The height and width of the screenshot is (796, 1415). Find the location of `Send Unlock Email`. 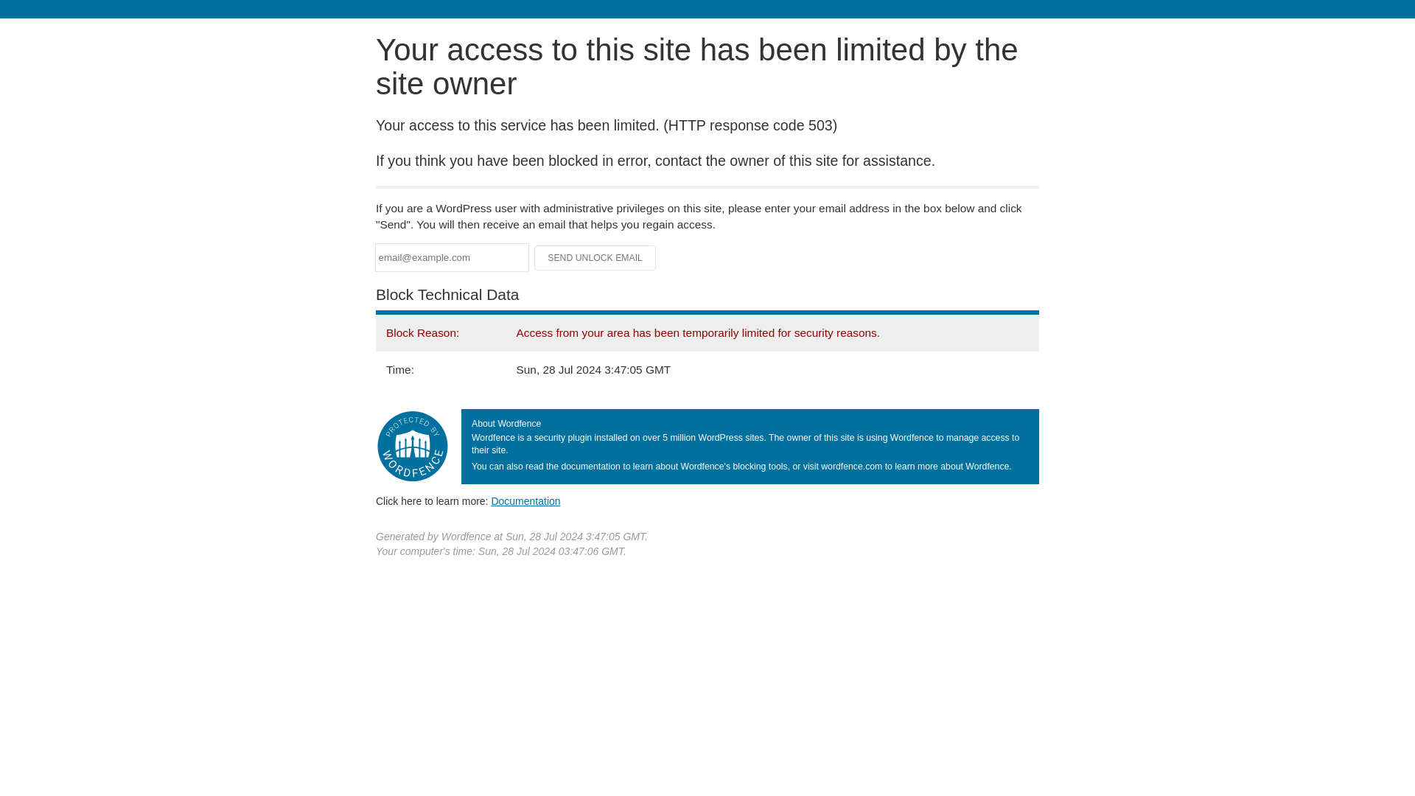

Send Unlock Email is located at coordinates (595, 258).